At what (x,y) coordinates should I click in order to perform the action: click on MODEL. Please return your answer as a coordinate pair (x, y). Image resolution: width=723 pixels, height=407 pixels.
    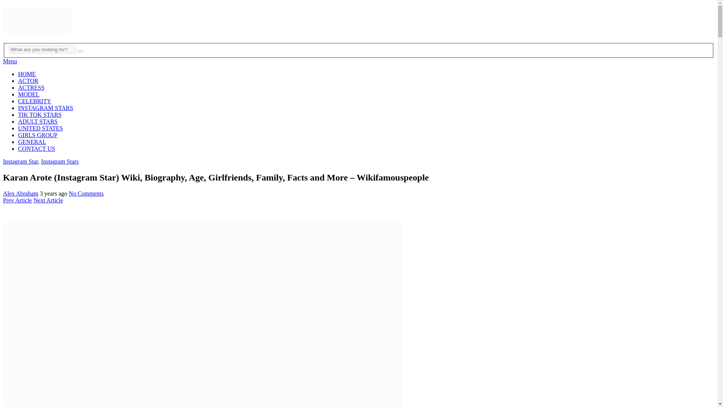
    Looking at the image, I should click on (29, 94).